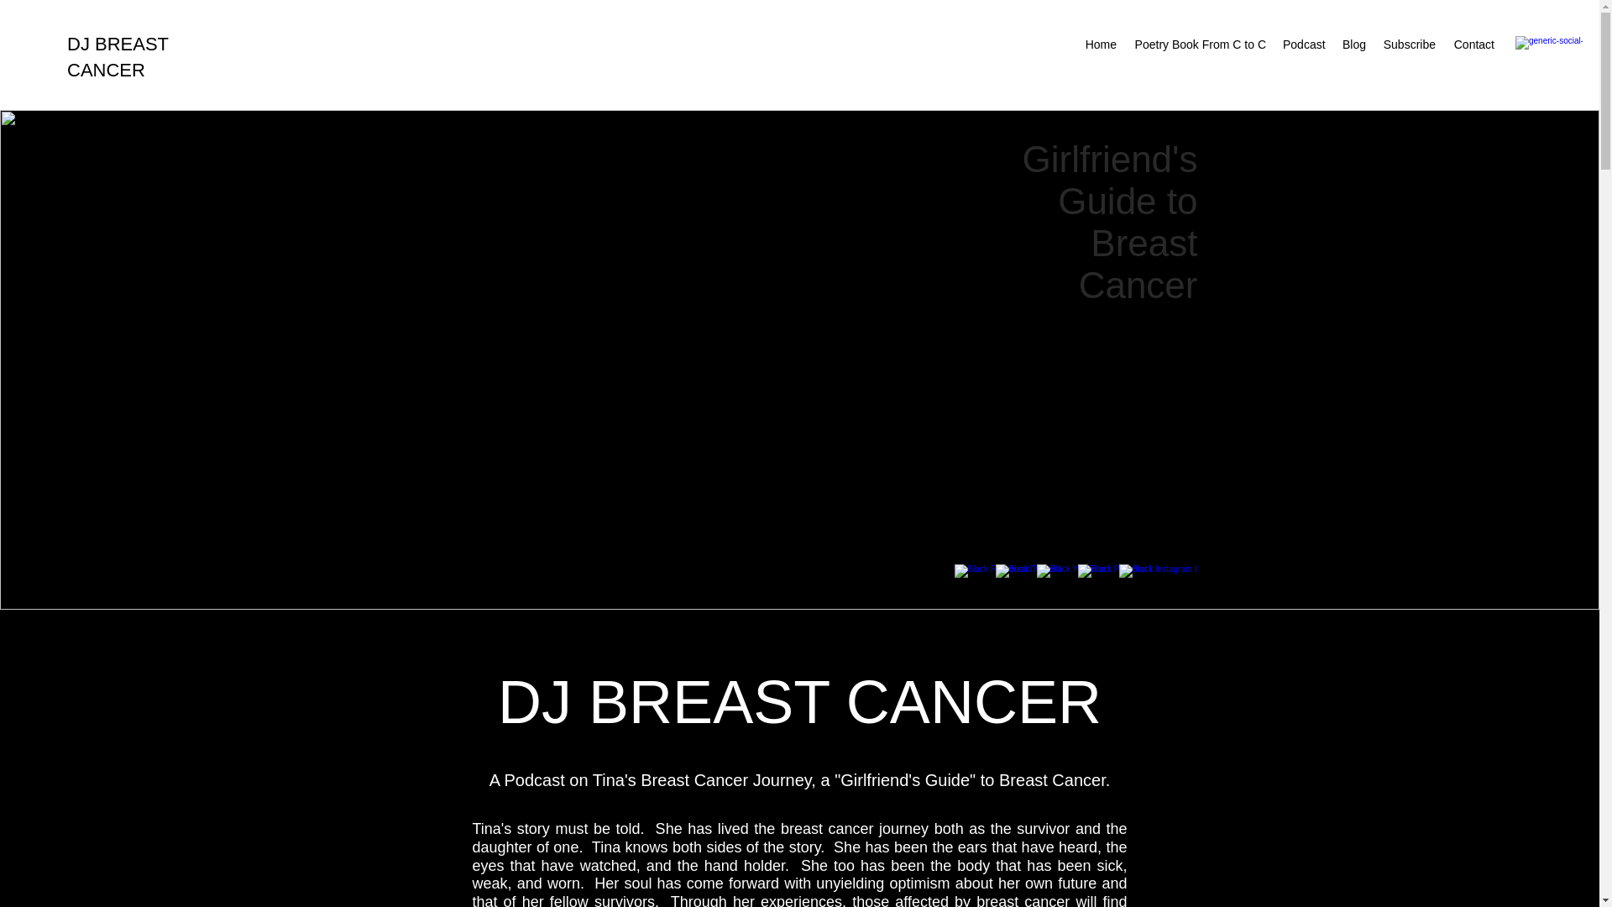 This screenshot has width=1612, height=907. I want to click on Blog, so click(1353, 44).